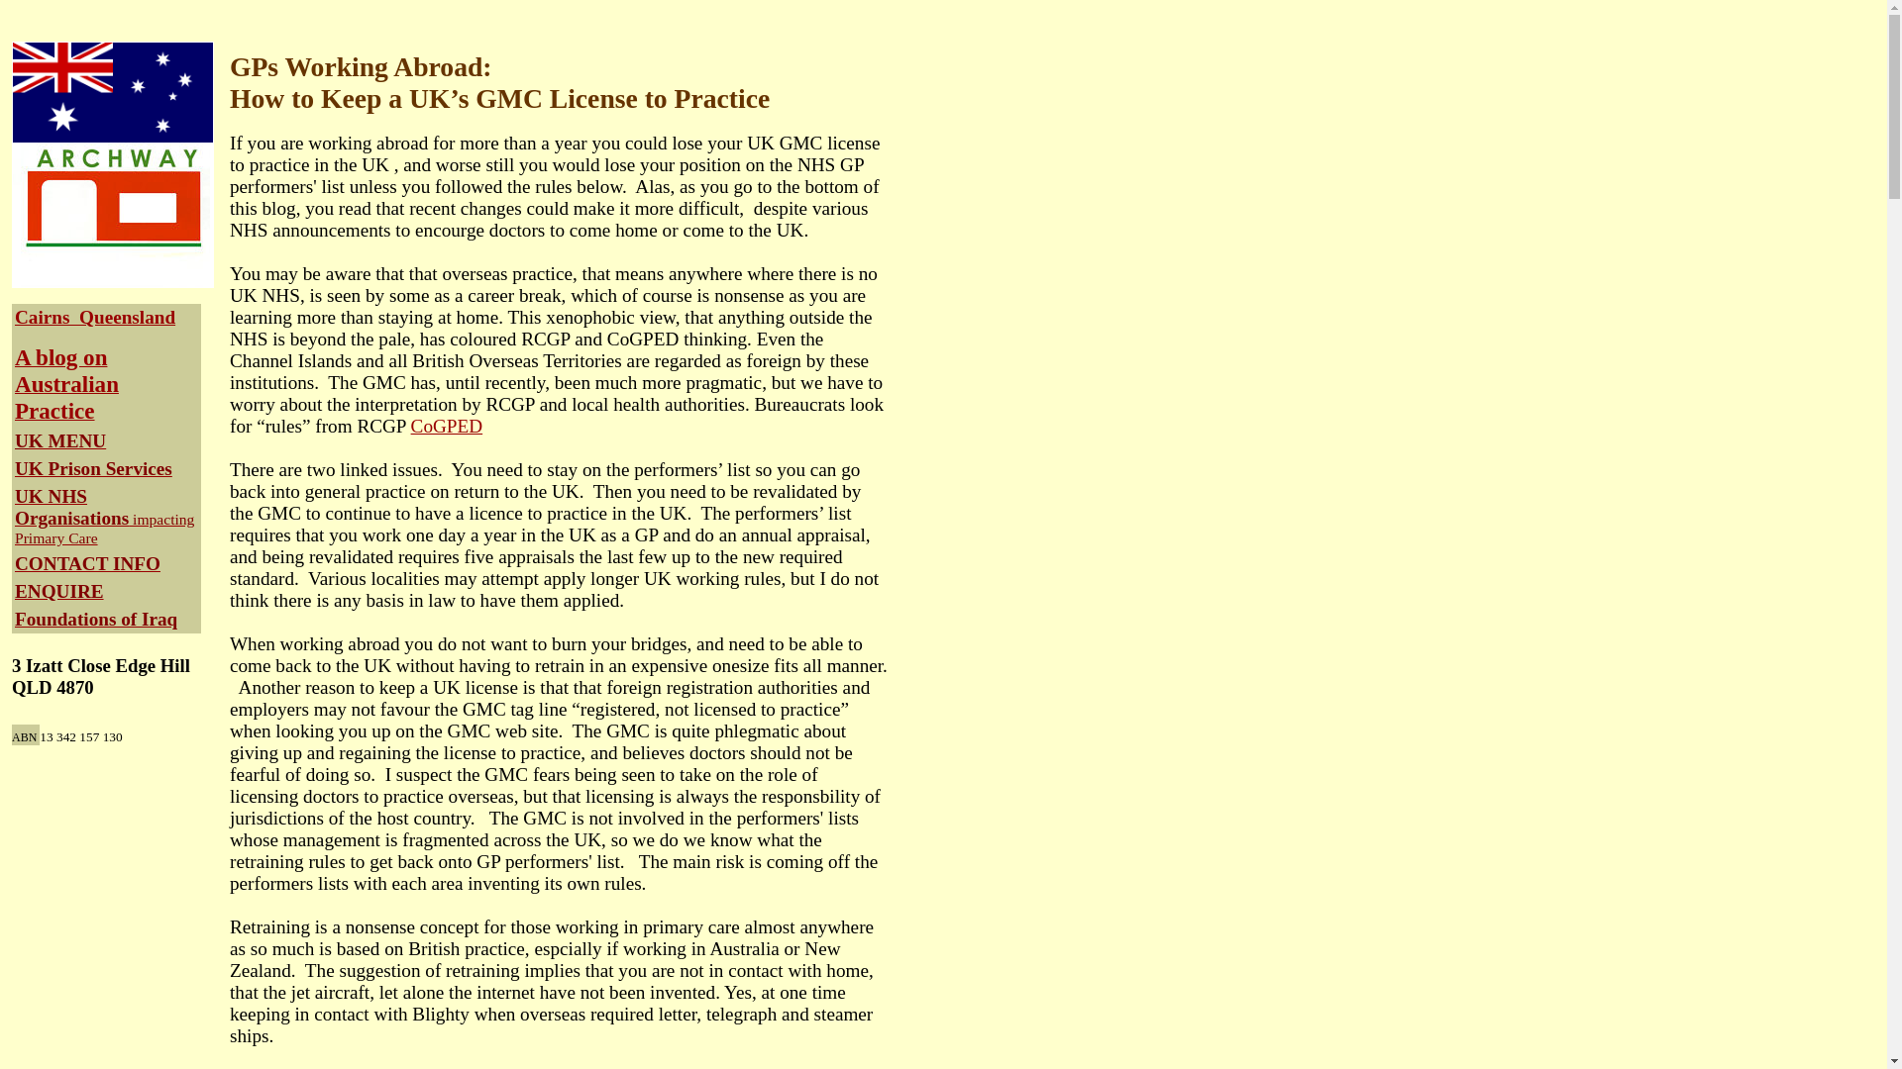 This screenshot has height=1069, width=1902. Describe the element at coordinates (87, 564) in the screenshot. I see `CONTACT INFO` at that location.